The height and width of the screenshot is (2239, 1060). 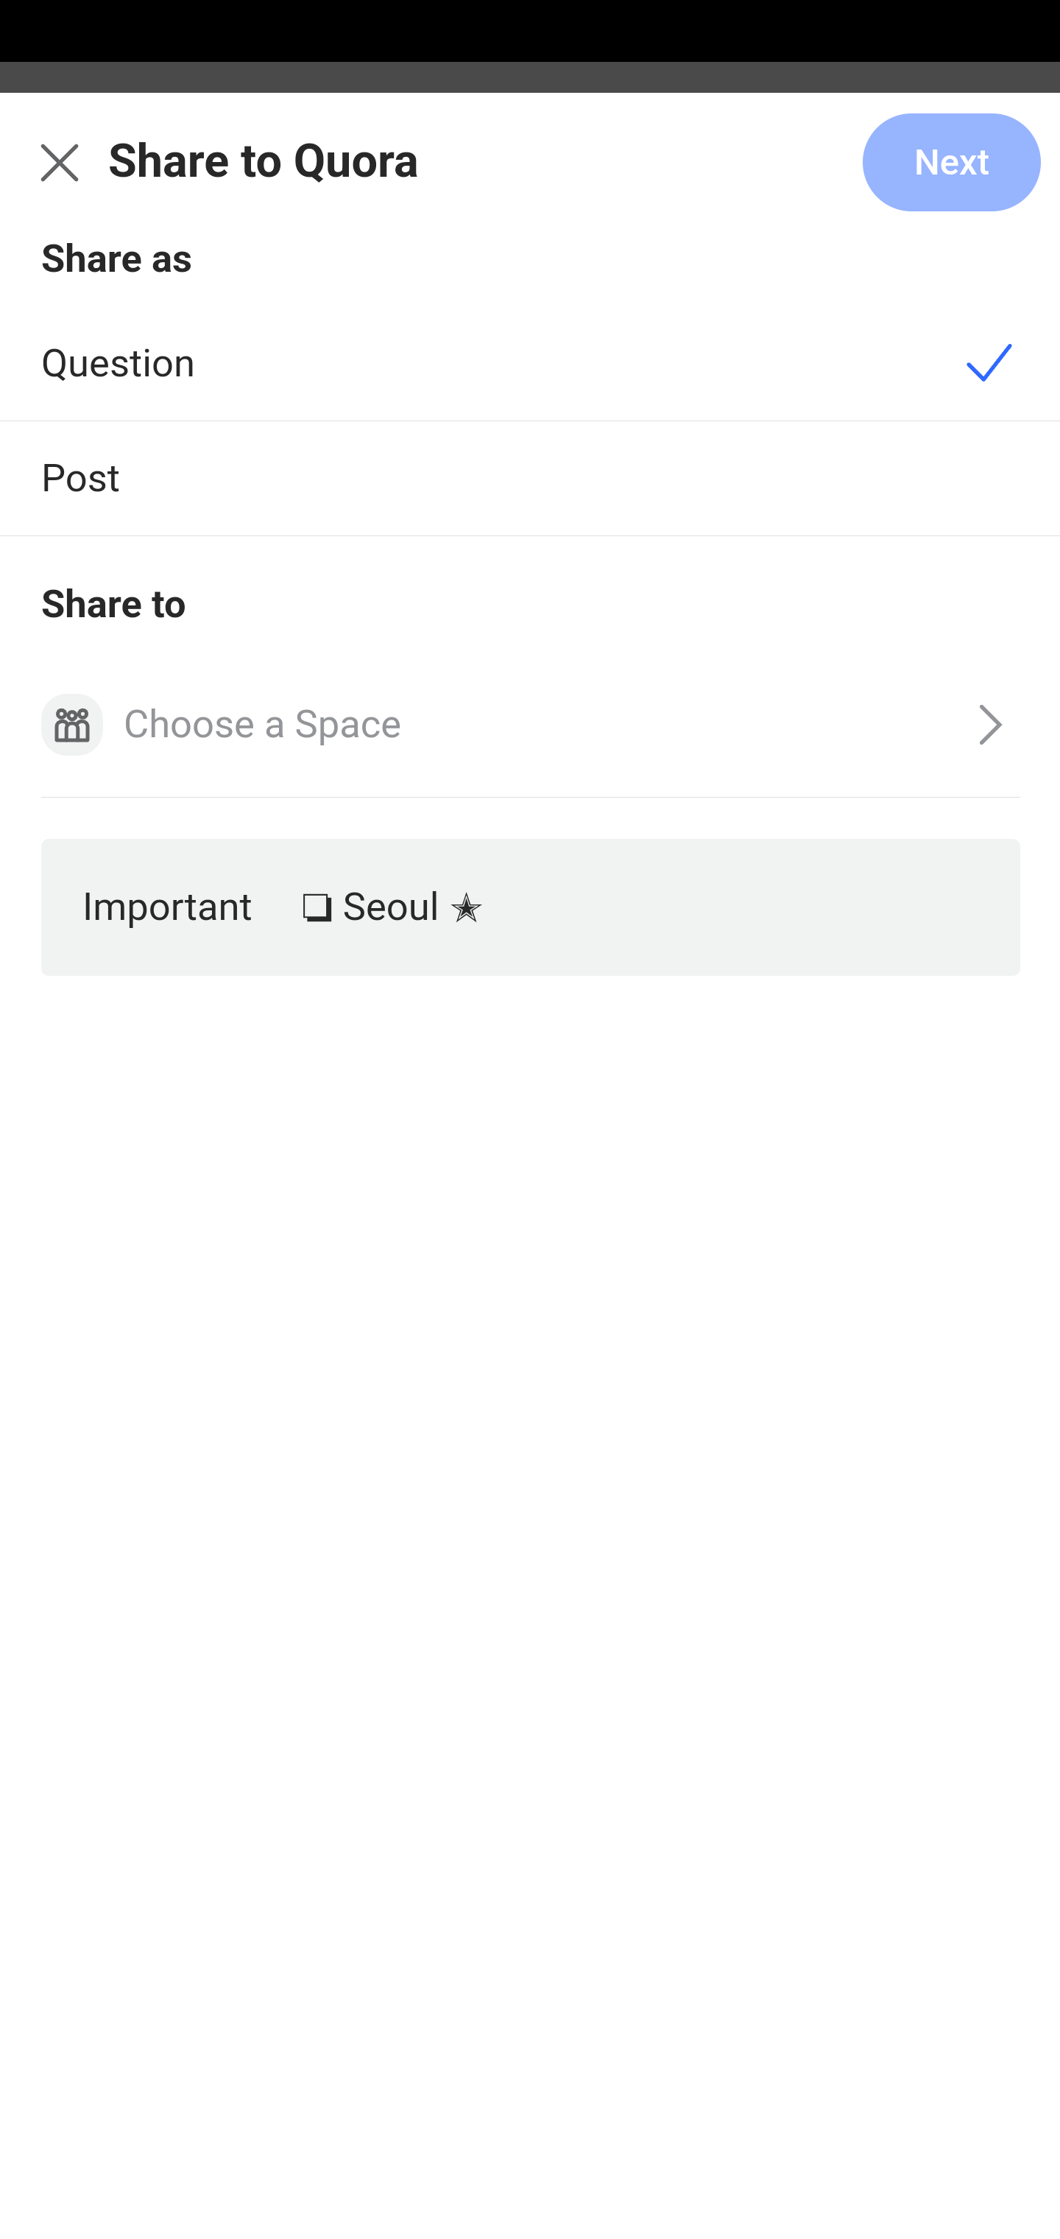 I want to click on Me Home Search Add, so click(x=530, y=179).